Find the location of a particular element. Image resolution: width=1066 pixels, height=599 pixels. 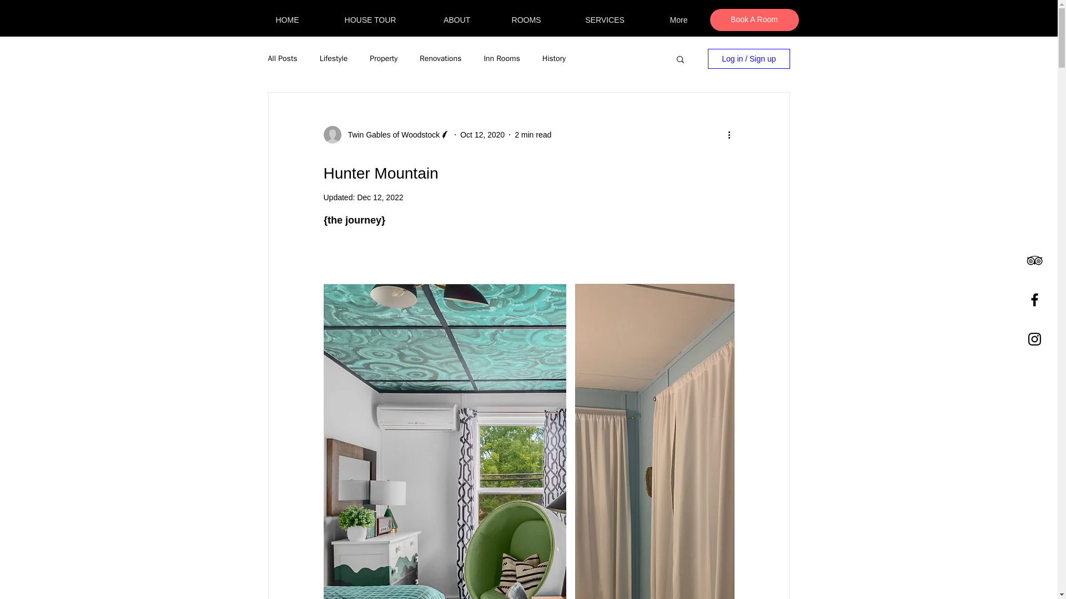

ROOMS is located at coordinates (526, 20).